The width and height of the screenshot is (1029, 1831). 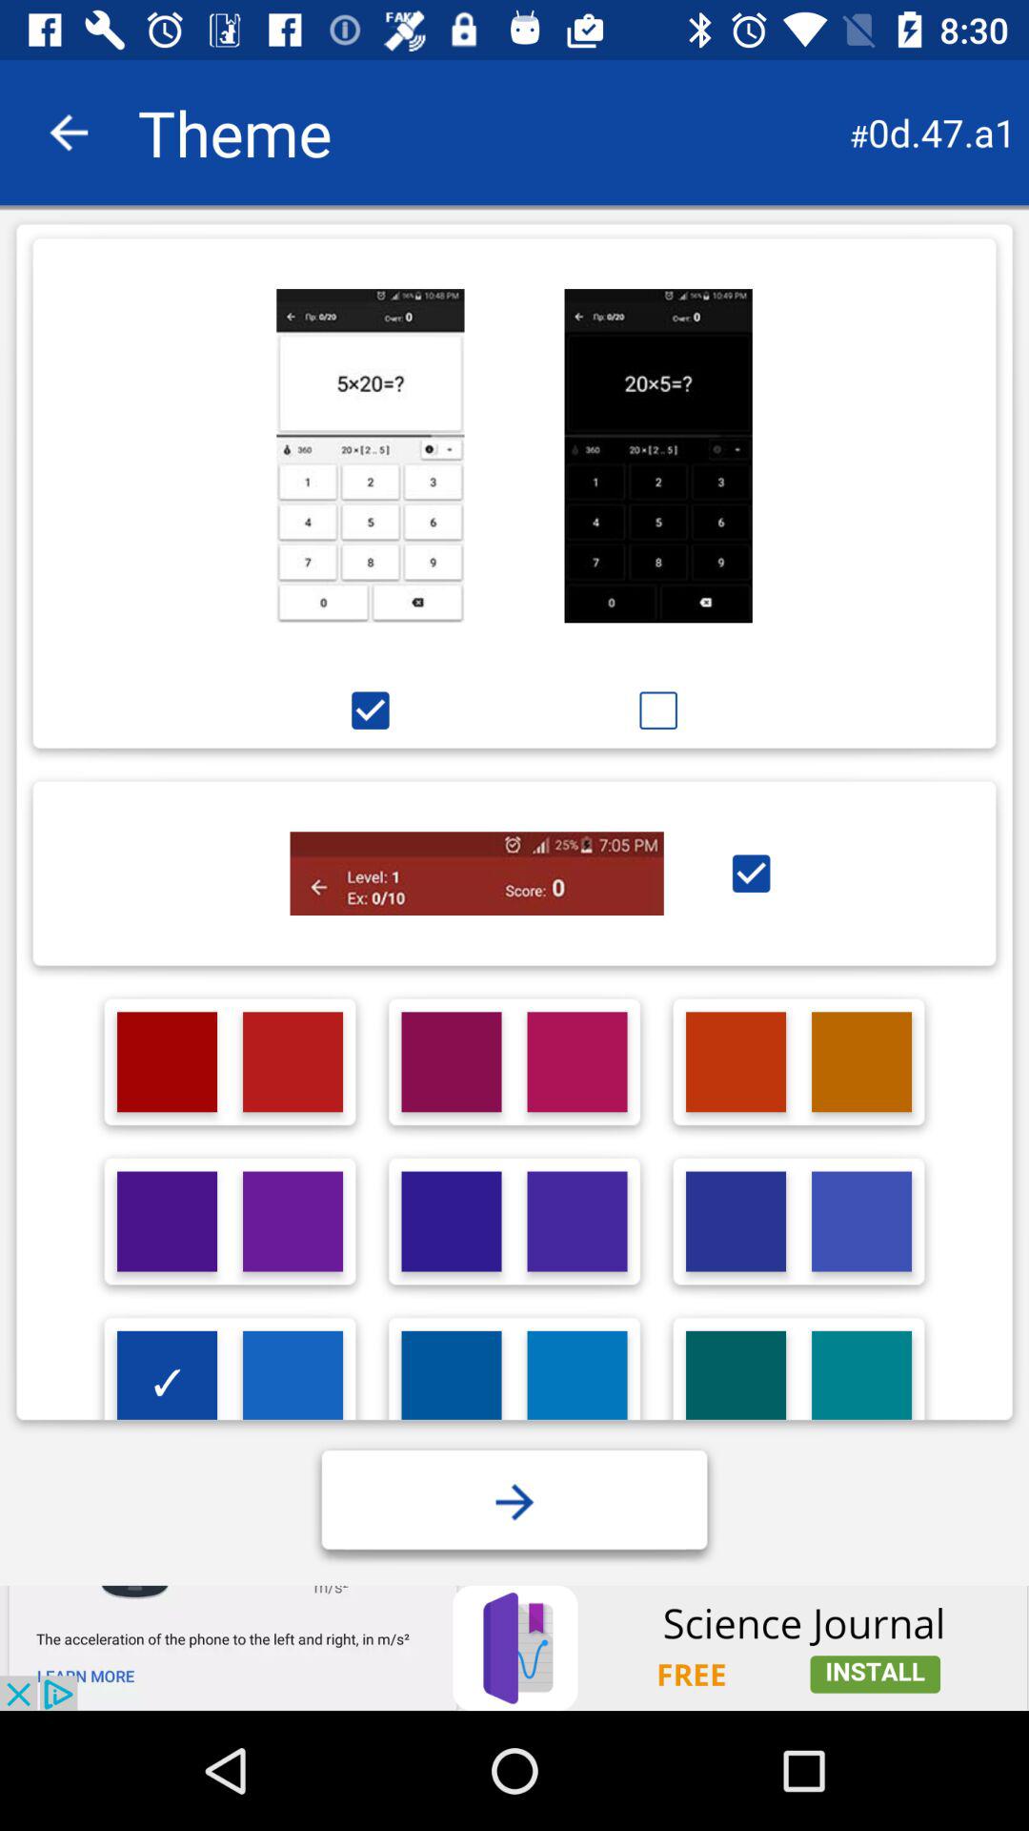 What do you see at coordinates (167, 1061) in the screenshot?
I see `click on 1st red box` at bounding box center [167, 1061].